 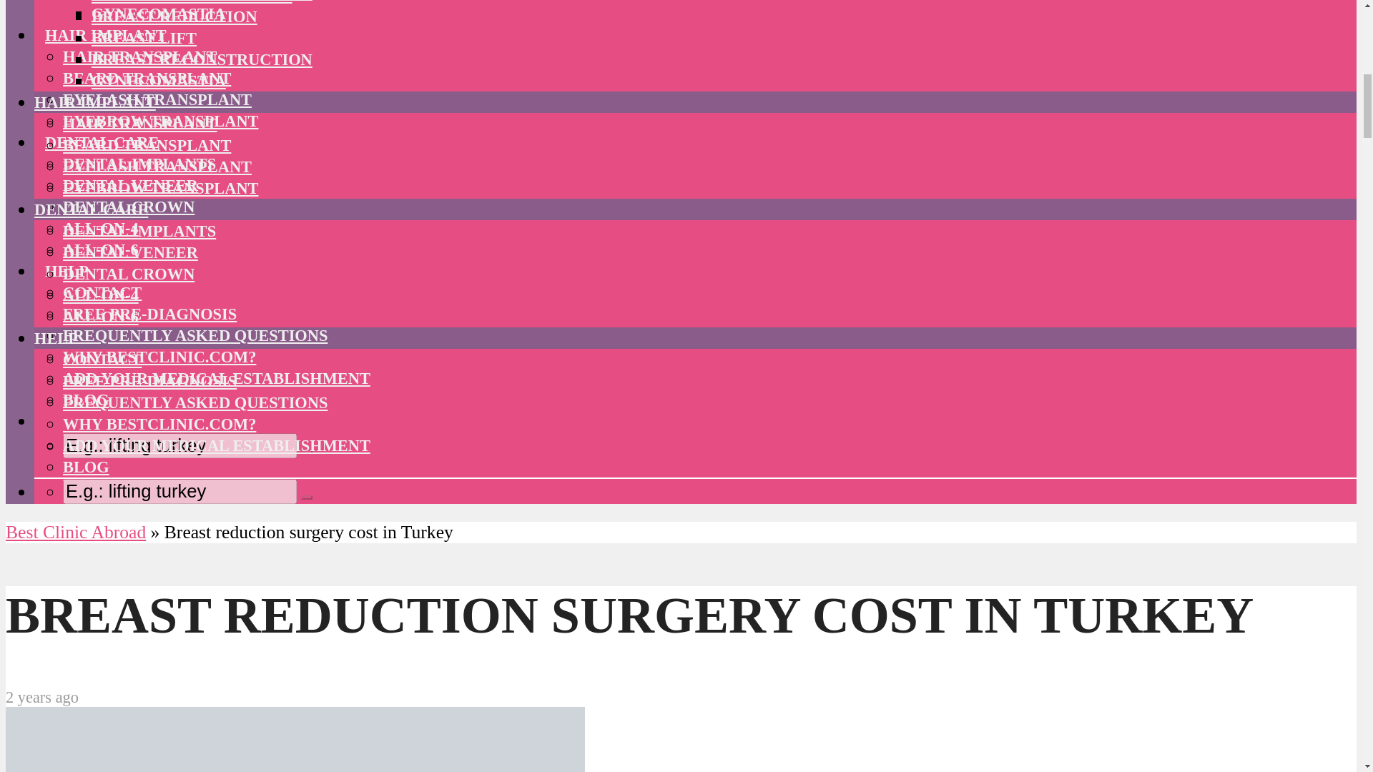 I want to click on HAIR TRANSPLANT, so click(x=140, y=56).